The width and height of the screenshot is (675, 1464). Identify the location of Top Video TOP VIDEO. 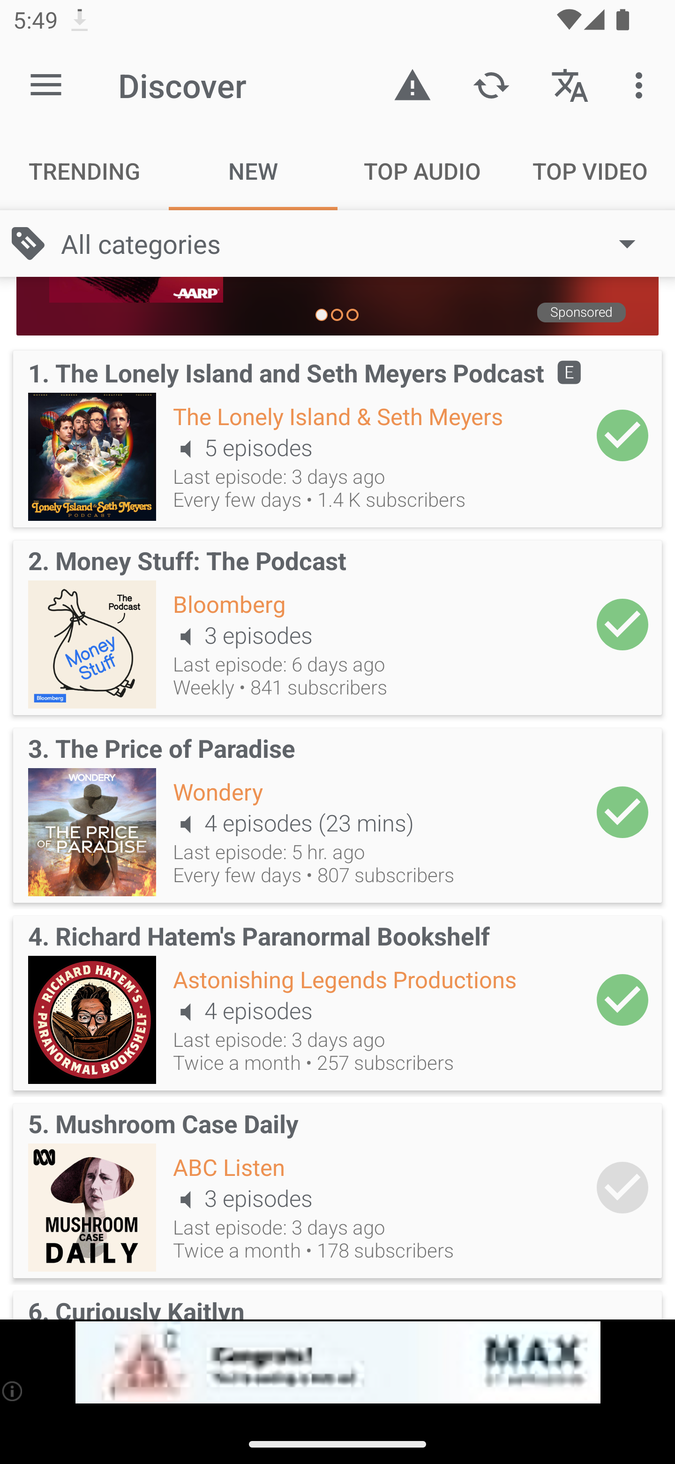
(591, 171).